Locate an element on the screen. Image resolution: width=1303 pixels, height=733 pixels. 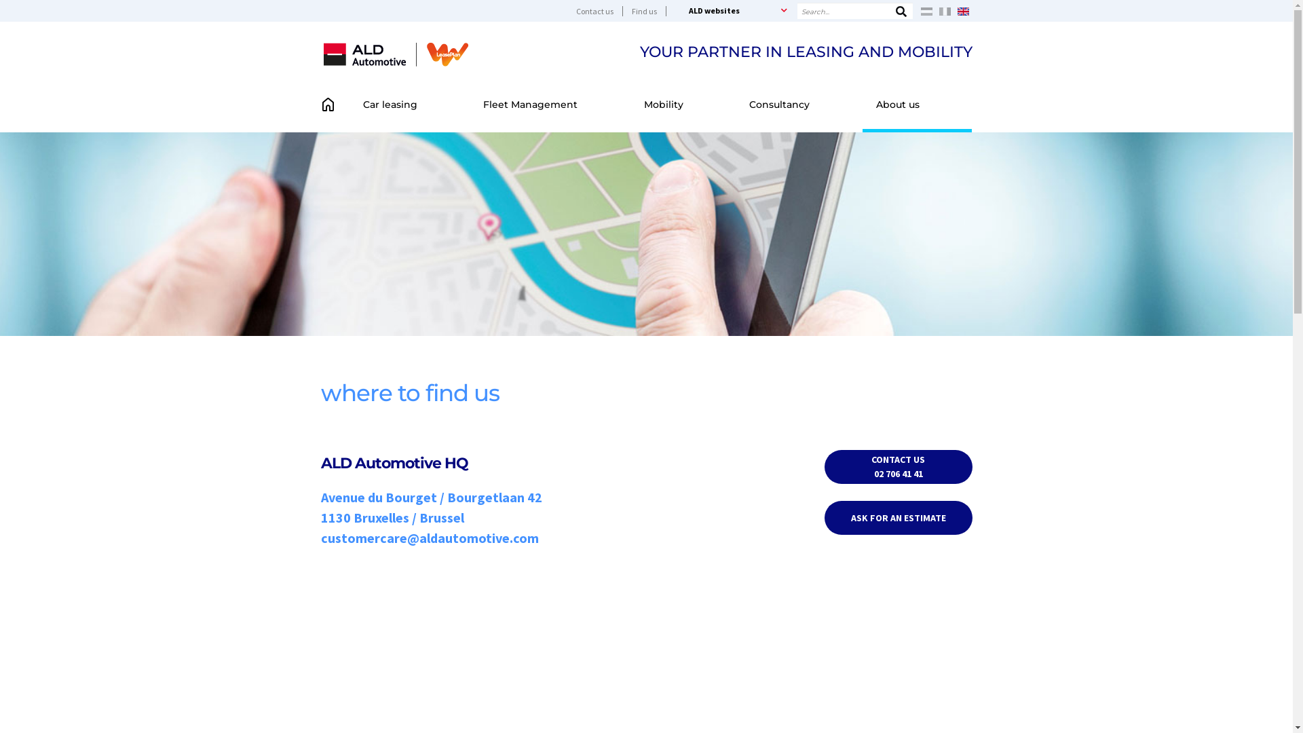
About us is located at coordinates (918, 105).